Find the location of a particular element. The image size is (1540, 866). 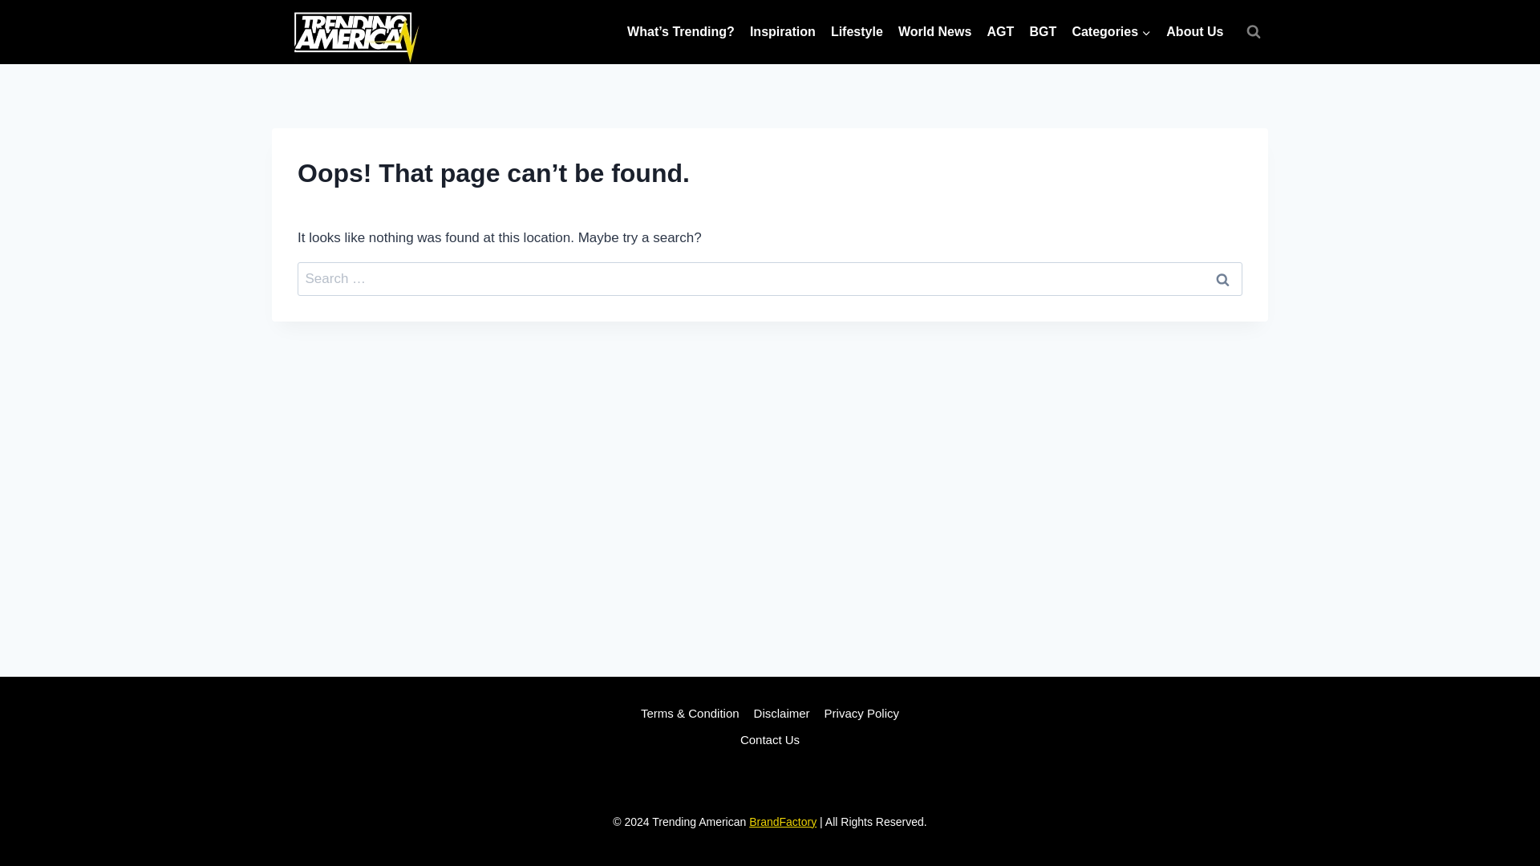

Contact Us is located at coordinates (770, 740).